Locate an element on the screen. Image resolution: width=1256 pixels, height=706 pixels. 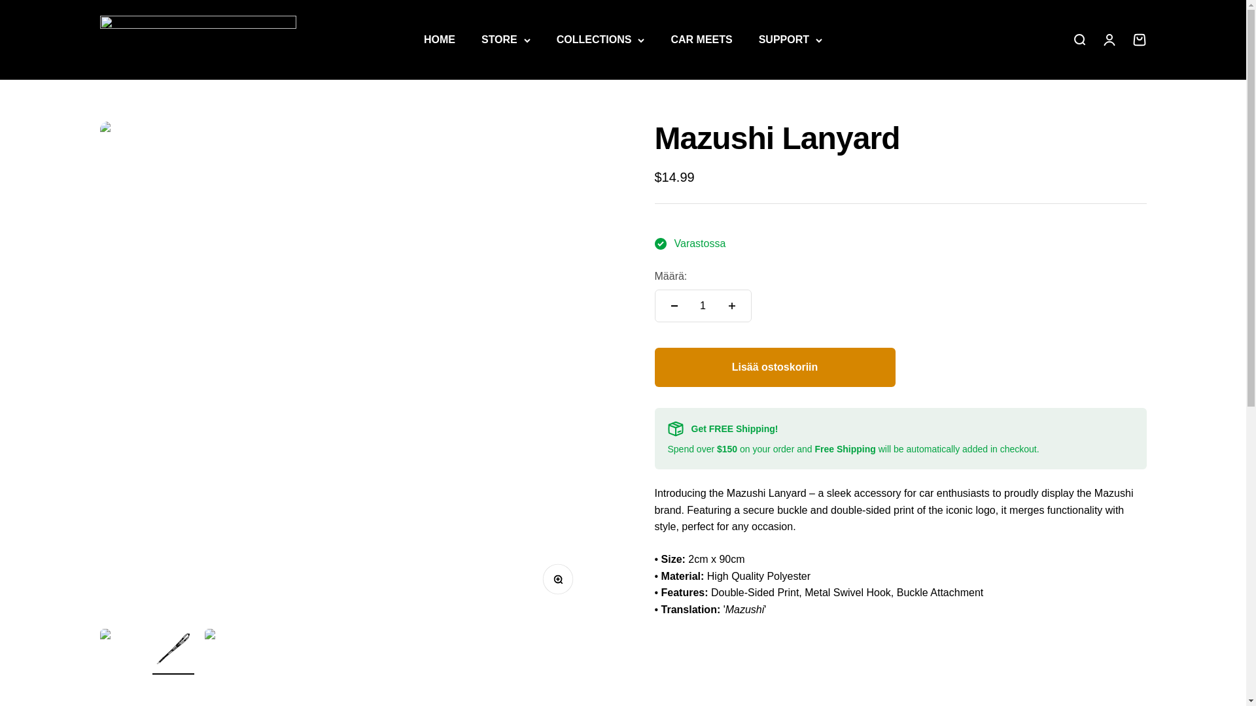
HOME is located at coordinates (440, 39).